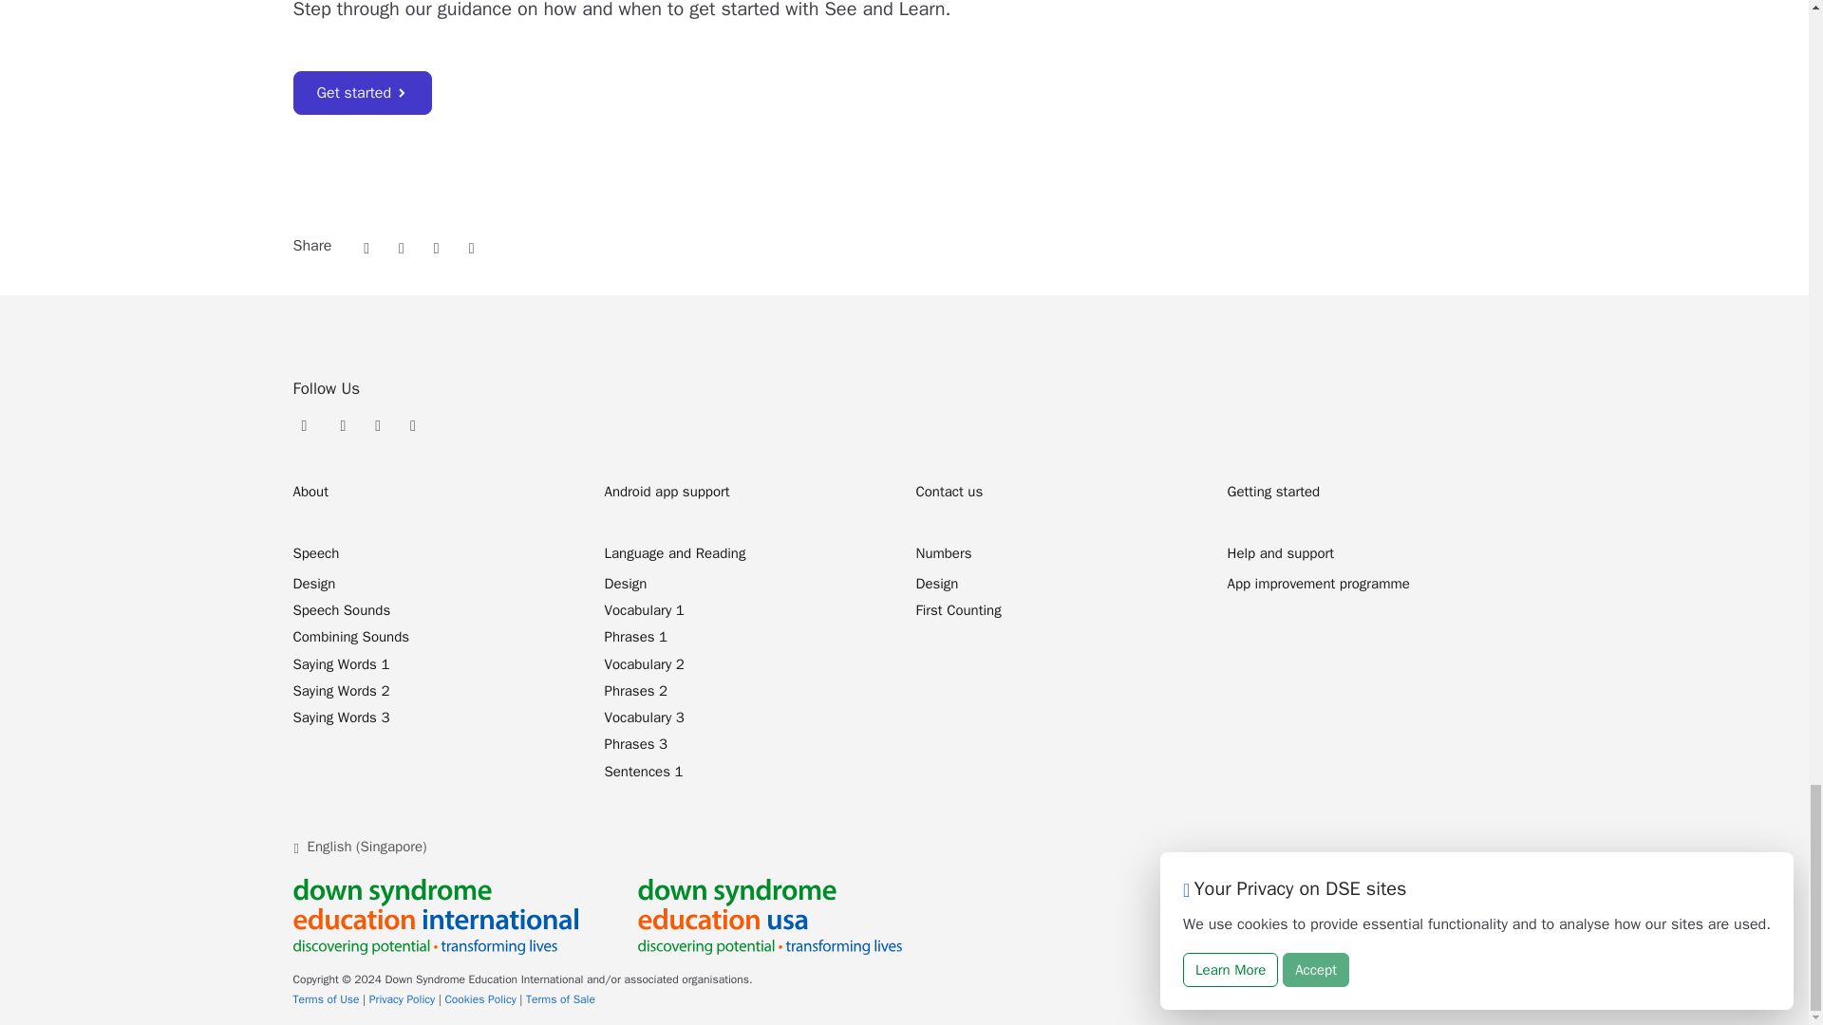 The width and height of the screenshot is (1823, 1025). I want to click on Sign up for emails, so click(307, 423).